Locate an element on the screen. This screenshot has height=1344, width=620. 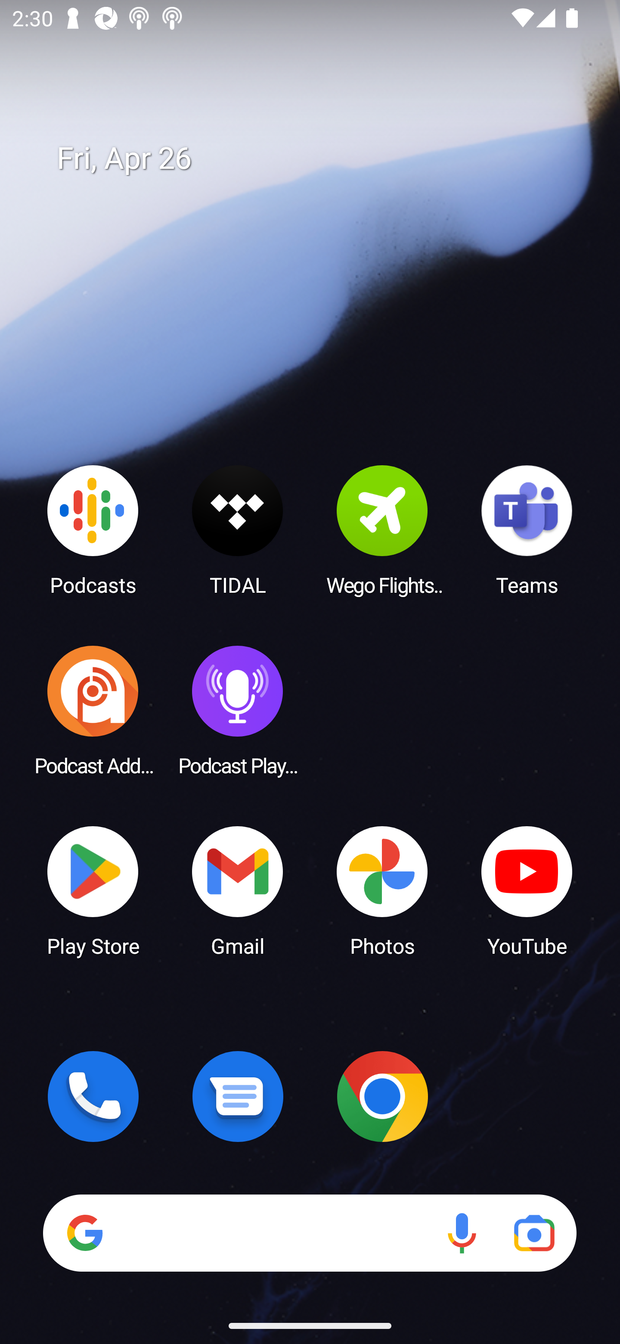
Chrome is located at coordinates (382, 1096).